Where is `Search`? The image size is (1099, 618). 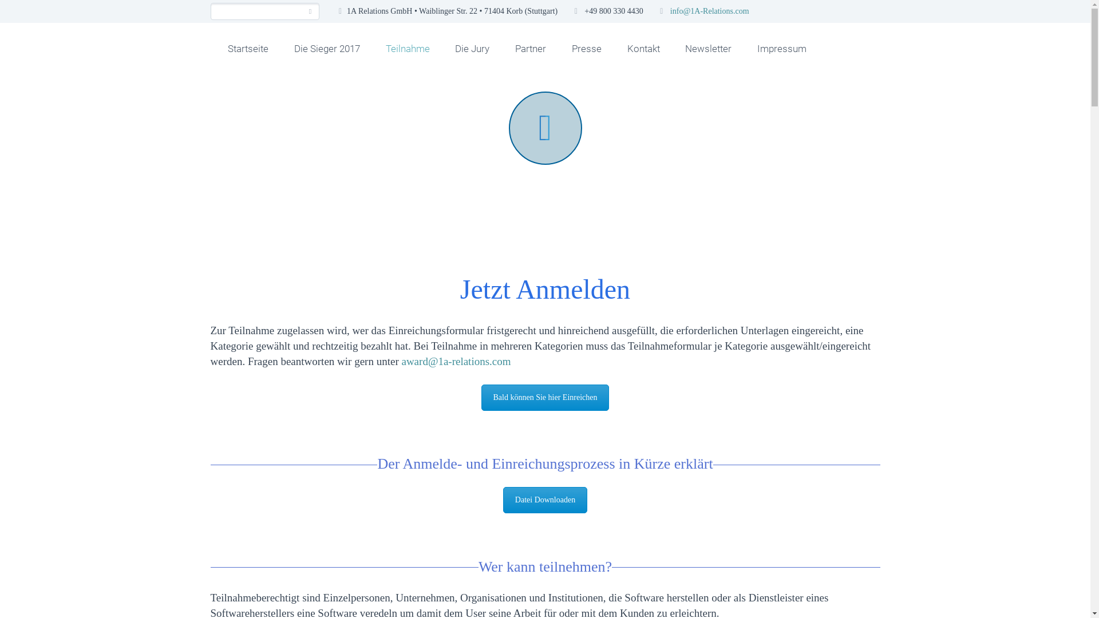 Search is located at coordinates (310, 11).